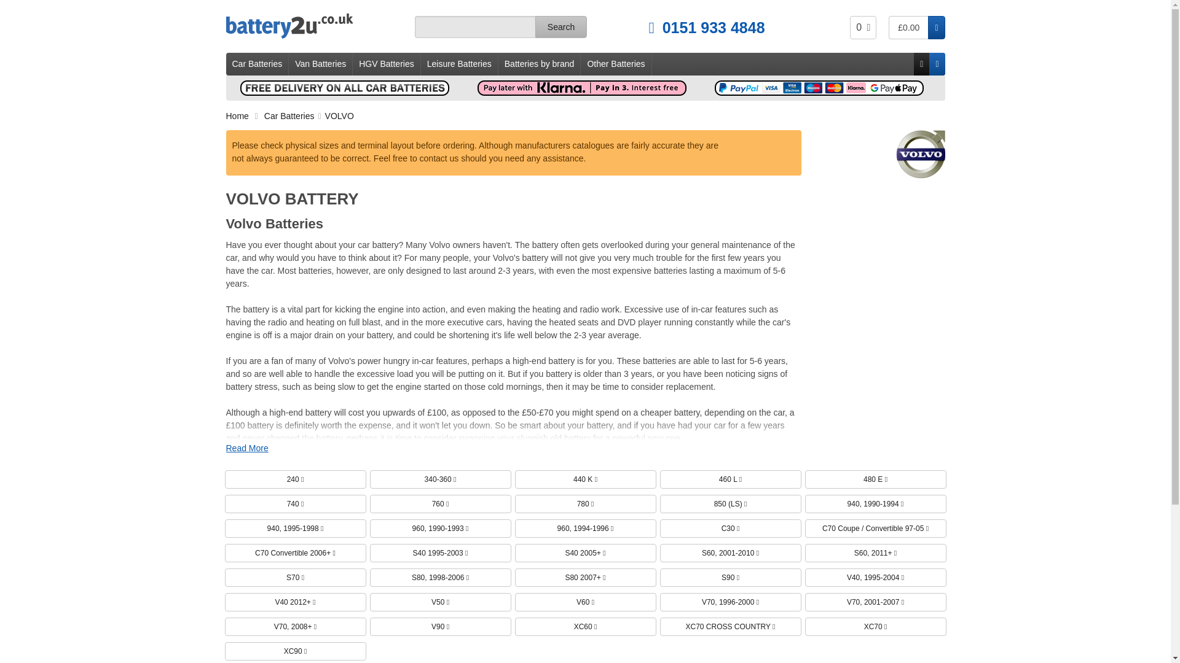 This screenshot has height=663, width=1180. What do you see at coordinates (258, 64) in the screenshot?
I see `0151 933 4848` at bounding box center [258, 64].